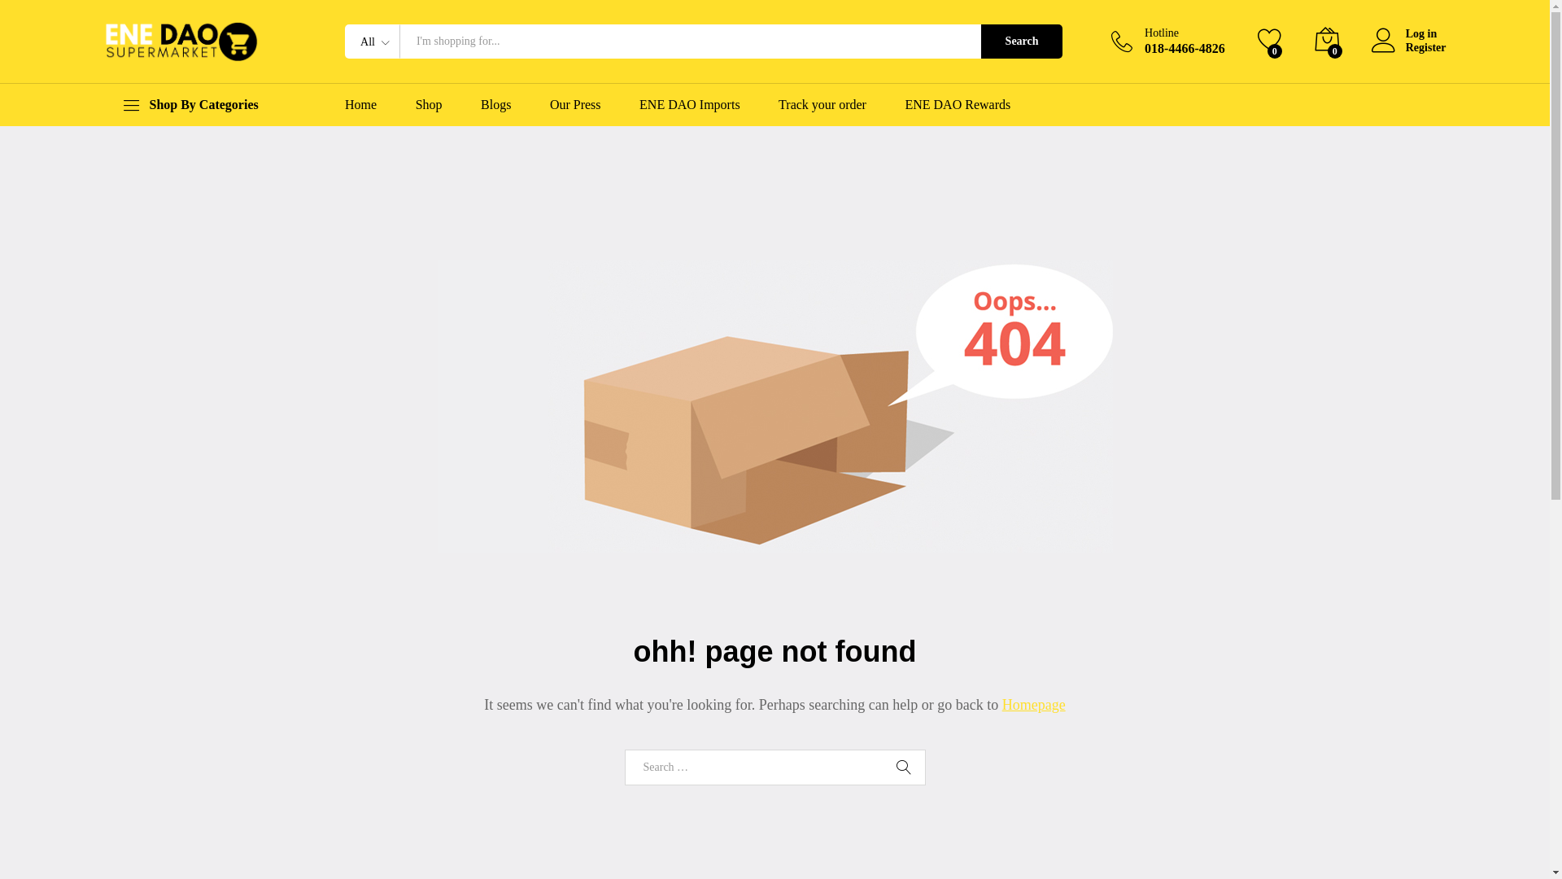 The image size is (1562, 879). What do you see at coordinates (361, 105) in the screenshot?
I see `Home` at bounding box center [361, 105].